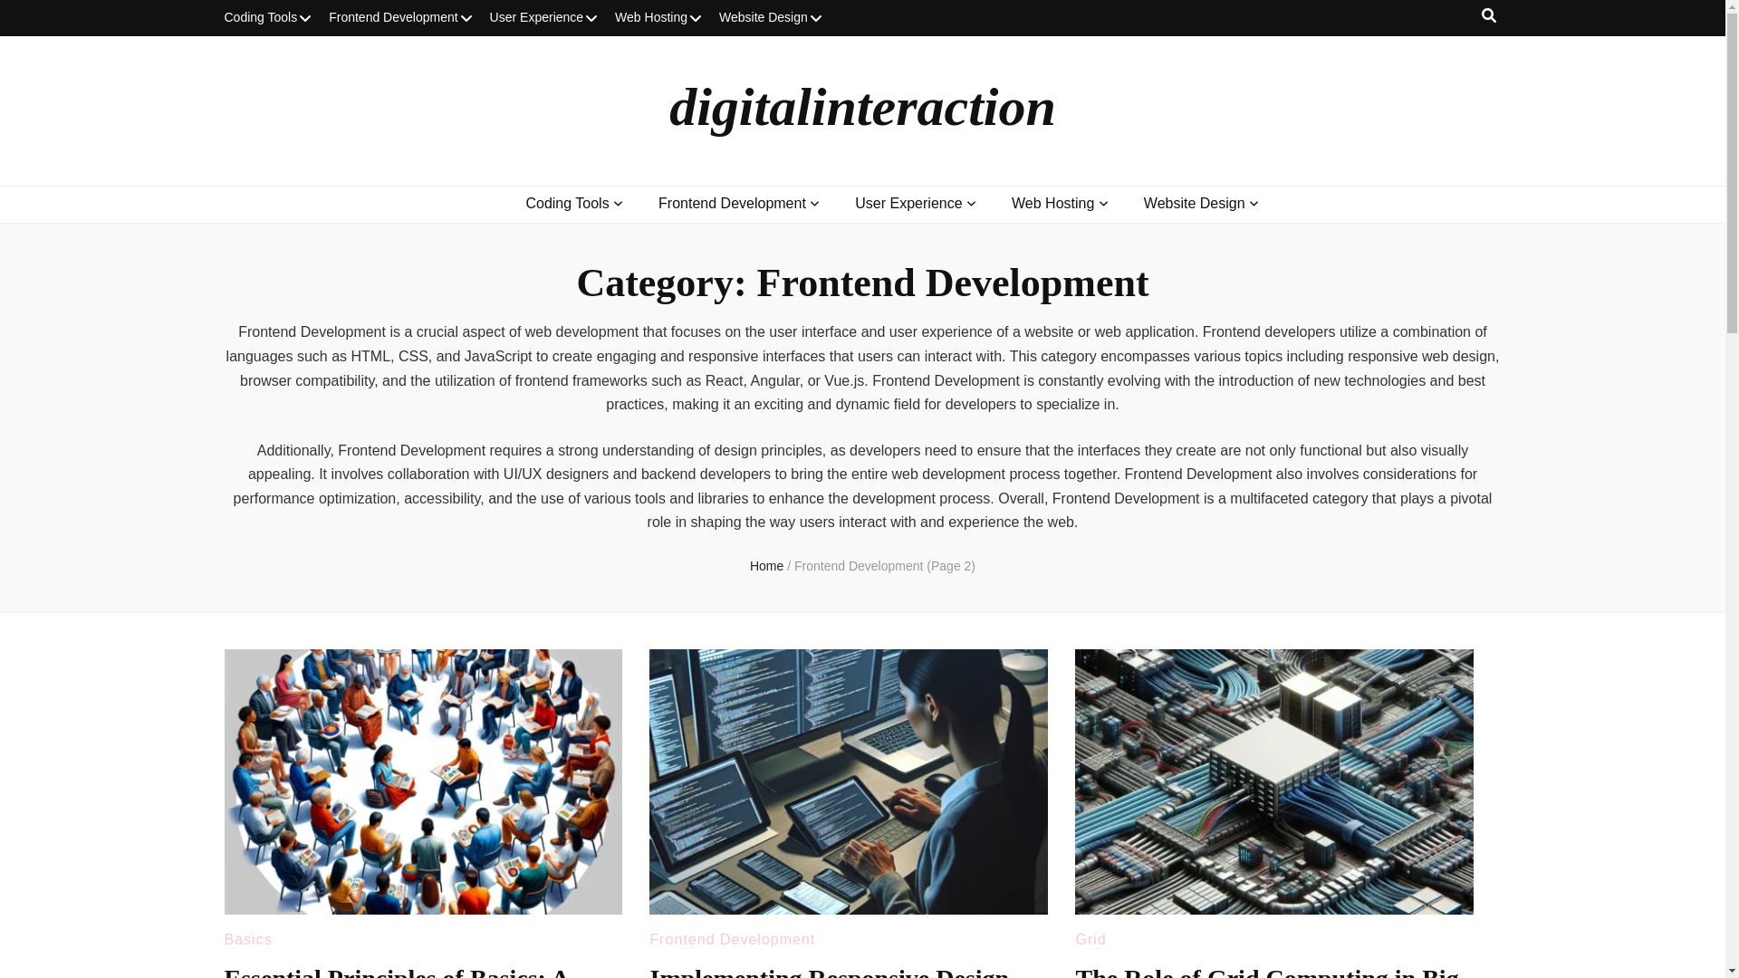 The image size is (1739, 978). What do you see at coordinates (567, 203) in the screenshot?
I see `Coding Tools` at bounding box center [567, 203].